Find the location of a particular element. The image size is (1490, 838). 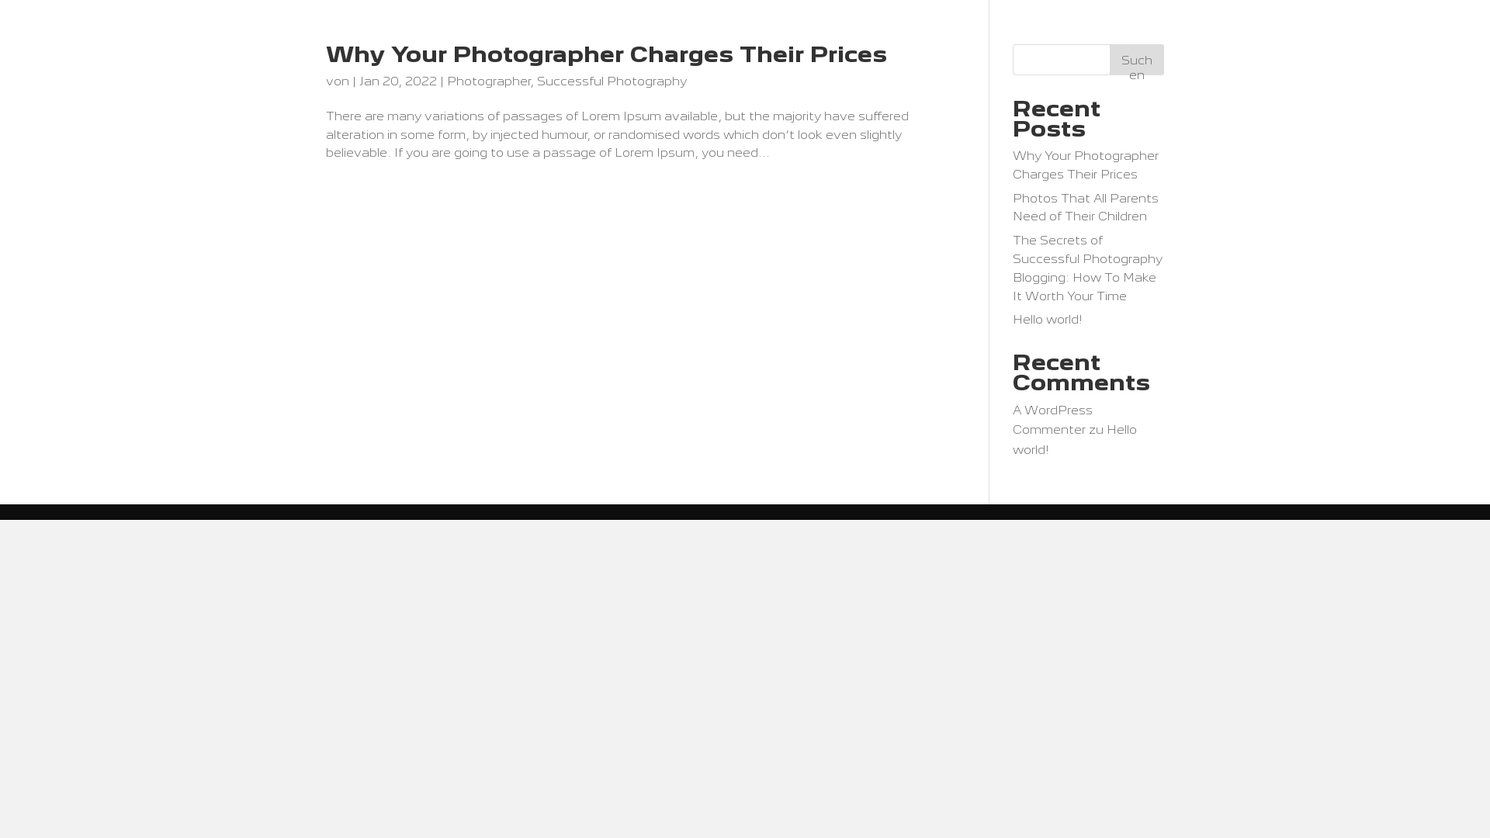

Hello world! is located at coordinates (1048, 320).